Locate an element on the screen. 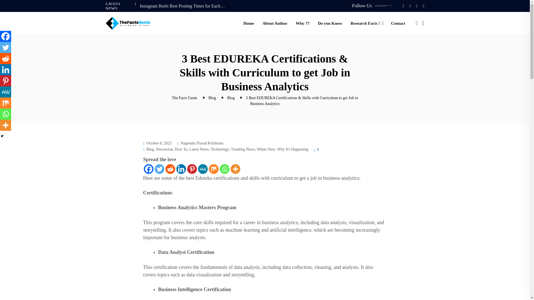 The height and width of the screenshot is (300, 534). Pinterest is located at coordinates (192, 169).